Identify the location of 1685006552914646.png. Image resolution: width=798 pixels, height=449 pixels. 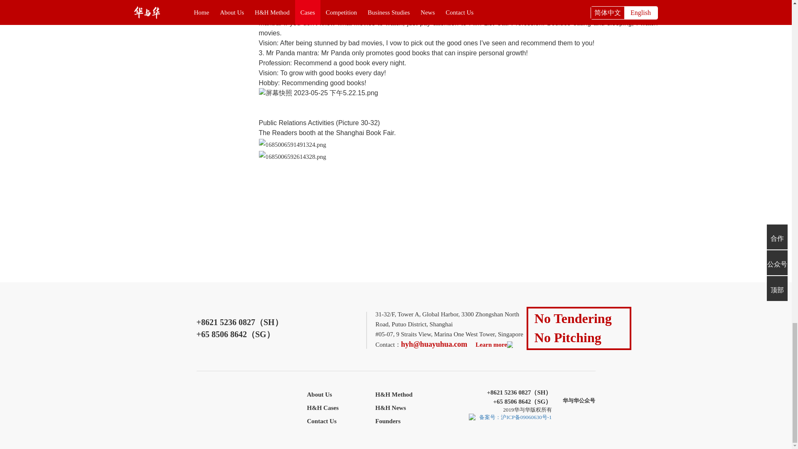
(318, 93).